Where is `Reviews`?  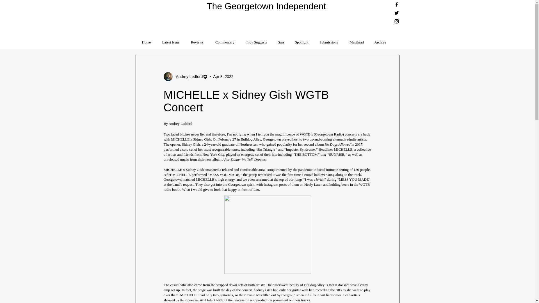 Reviews is located at coordinates (197, 40).